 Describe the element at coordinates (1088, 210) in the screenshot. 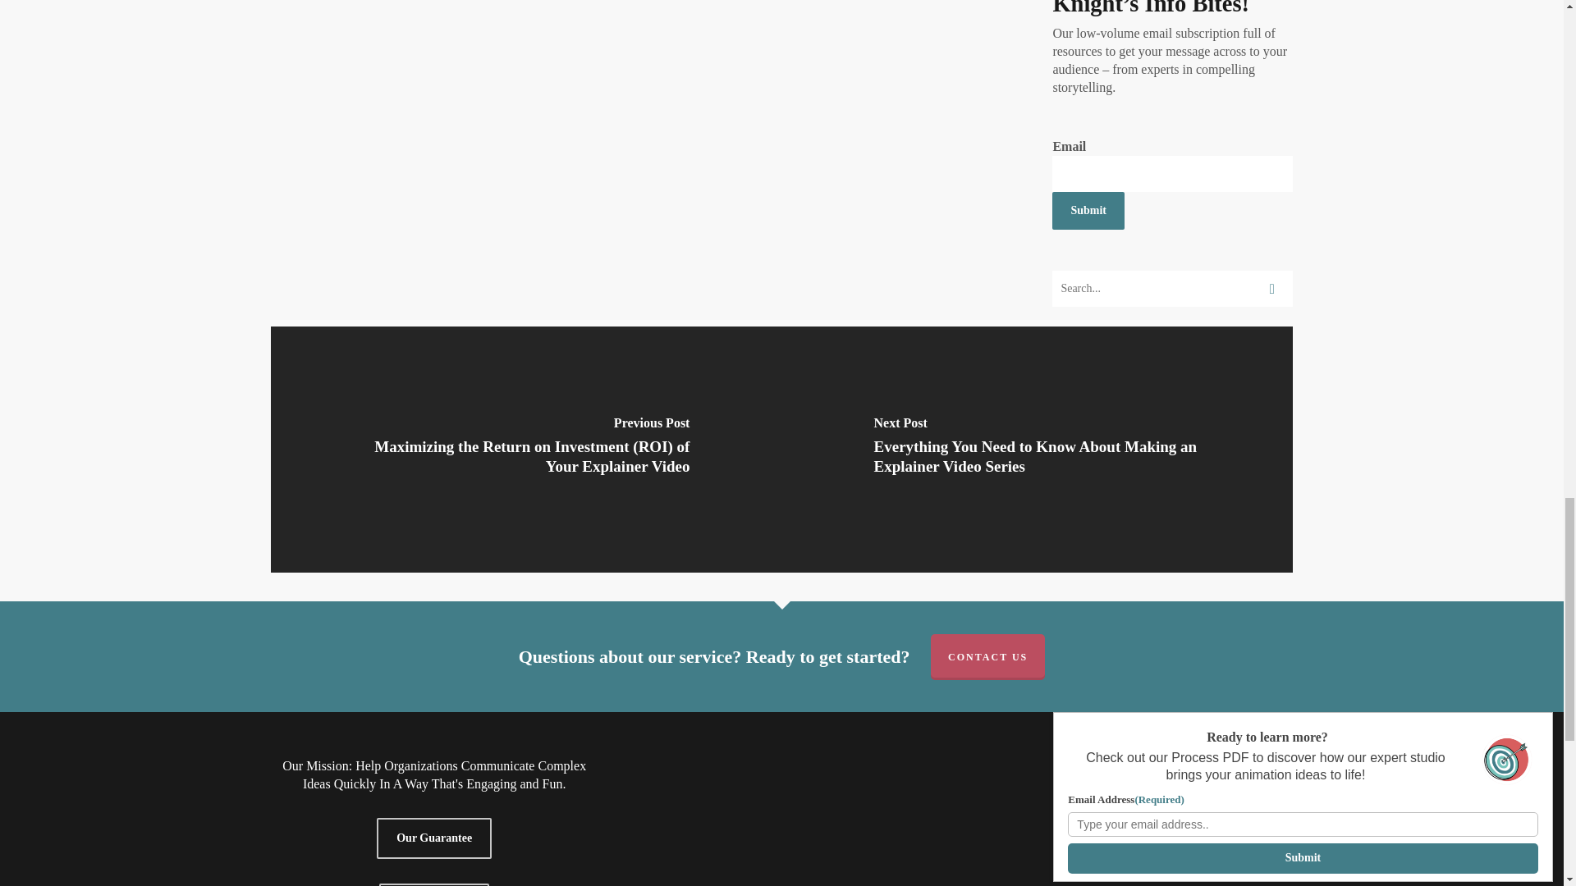

I see `Submit` at that location.